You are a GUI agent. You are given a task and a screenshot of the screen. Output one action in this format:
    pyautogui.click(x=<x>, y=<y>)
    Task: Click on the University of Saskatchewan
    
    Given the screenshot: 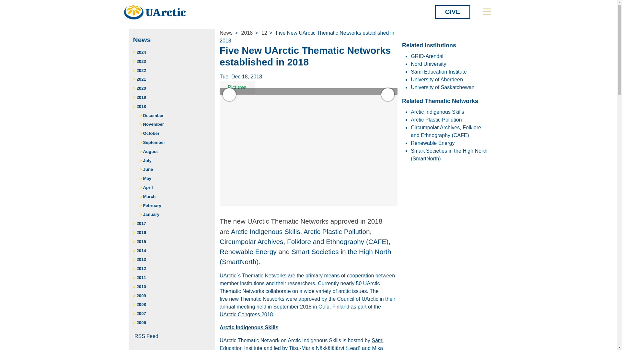 What is the action you would take?
    pyautogui.click(x=443, y=87)
    